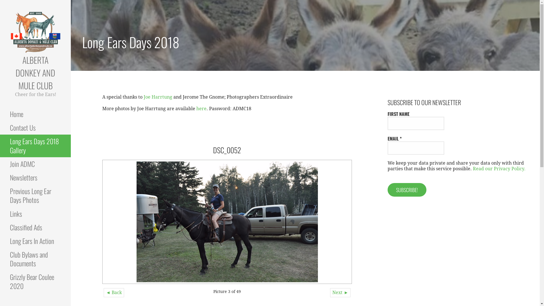 The width and height of the screenshot is (544, 306). What do you see at coordinates (35, 178) in the screenshot?
I see `Newsletters` at bounding box center [35, 178].